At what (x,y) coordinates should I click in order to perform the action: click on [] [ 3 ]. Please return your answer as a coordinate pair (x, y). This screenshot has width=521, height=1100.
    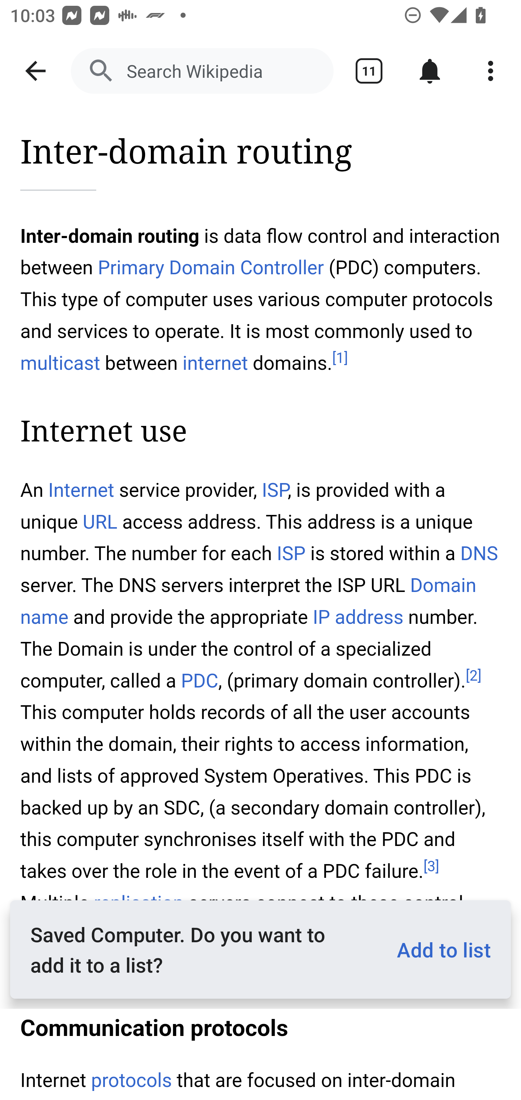
    Looking at the image, I should click on (432, 866).